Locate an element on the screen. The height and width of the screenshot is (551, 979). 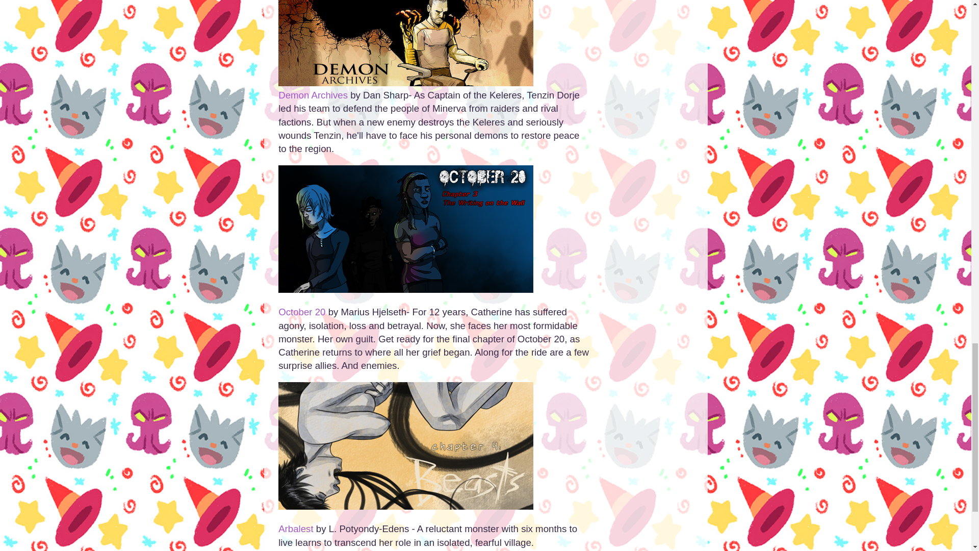
October 20 is located at coordinates (301, 312).